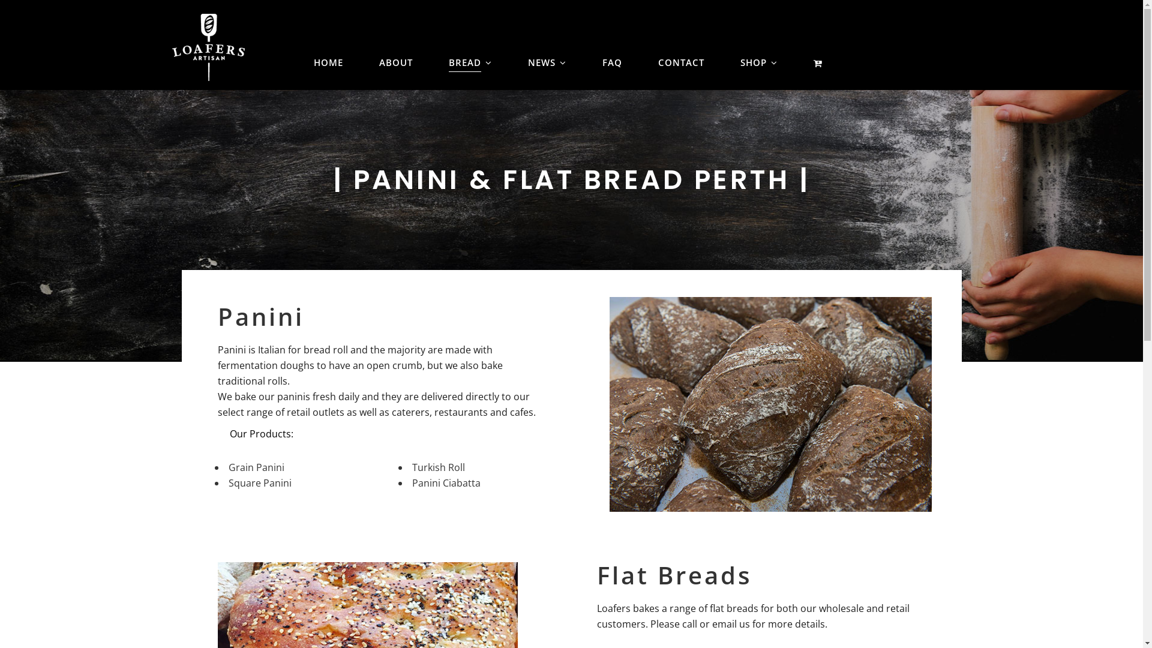  I want to click on NEWS, so click(547, 44).